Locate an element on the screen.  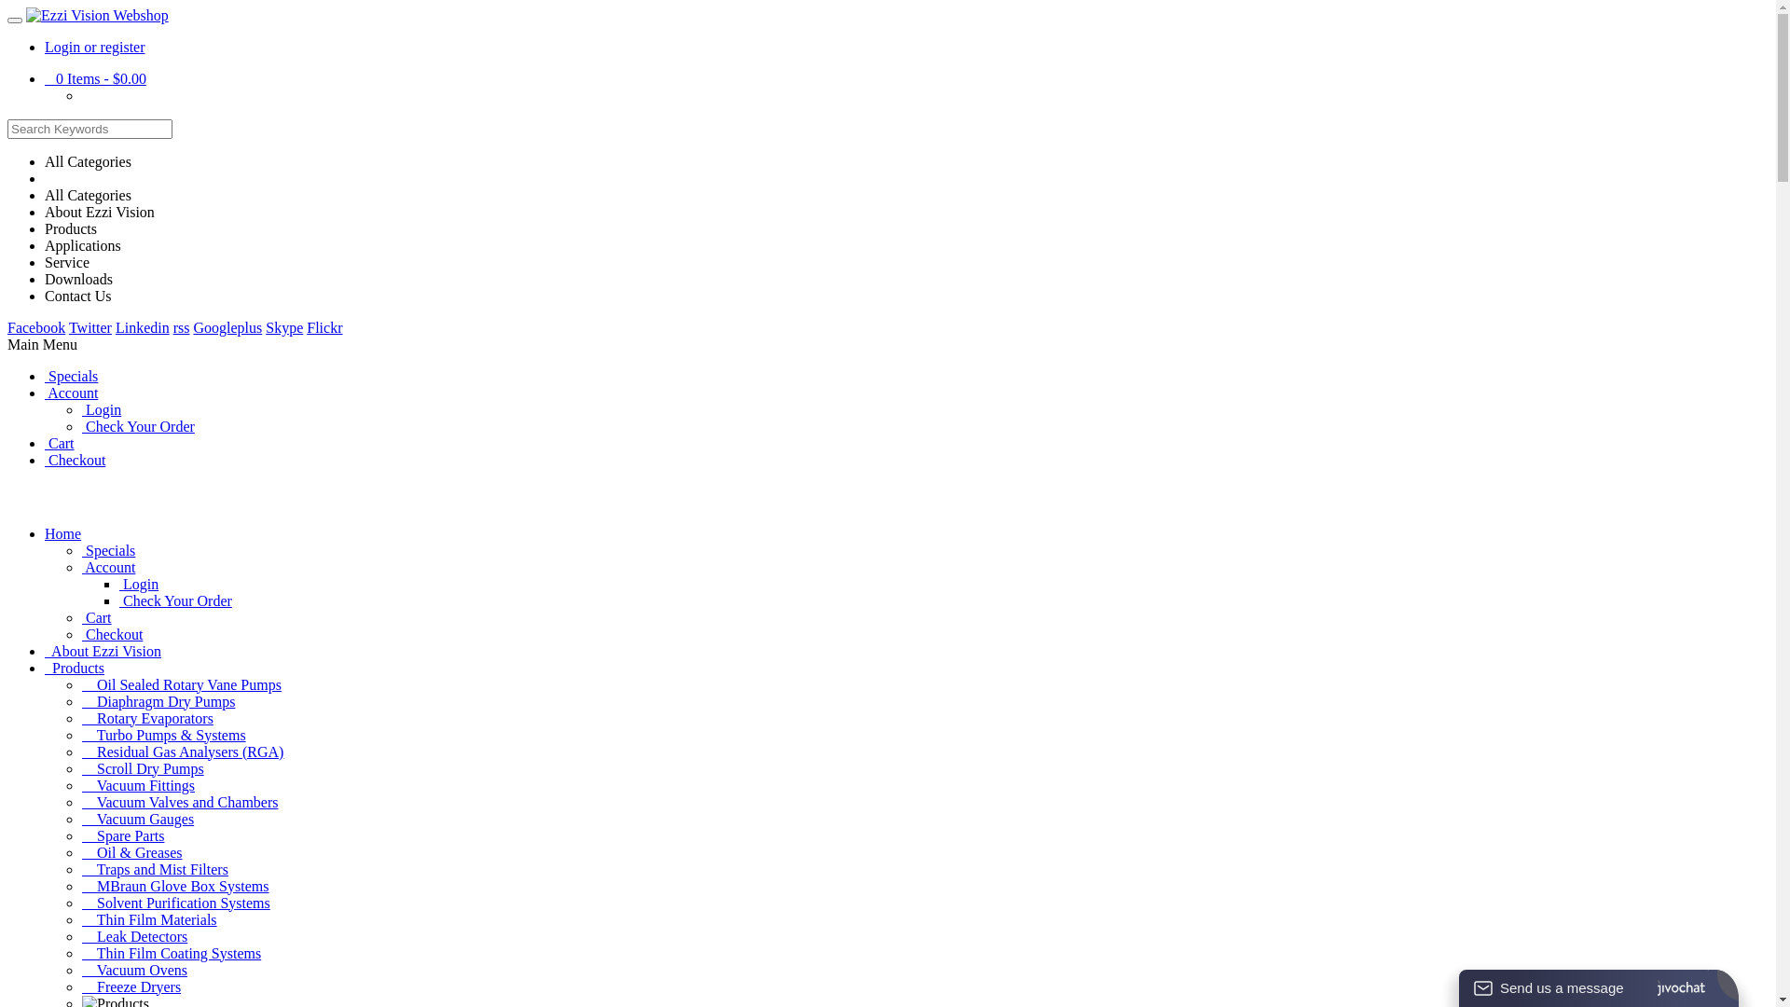
Service is located at coordinates (67, 263).